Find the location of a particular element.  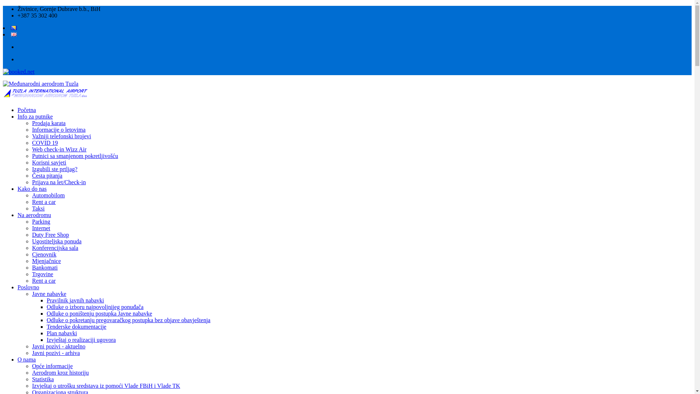

Parking is located at coordinates (41, 222).